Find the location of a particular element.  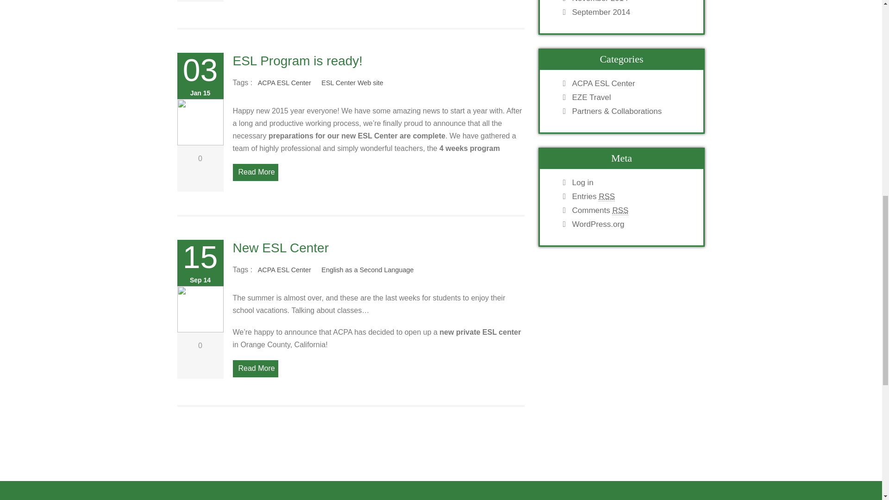

November 2014 is located at coordinates (631, 1).